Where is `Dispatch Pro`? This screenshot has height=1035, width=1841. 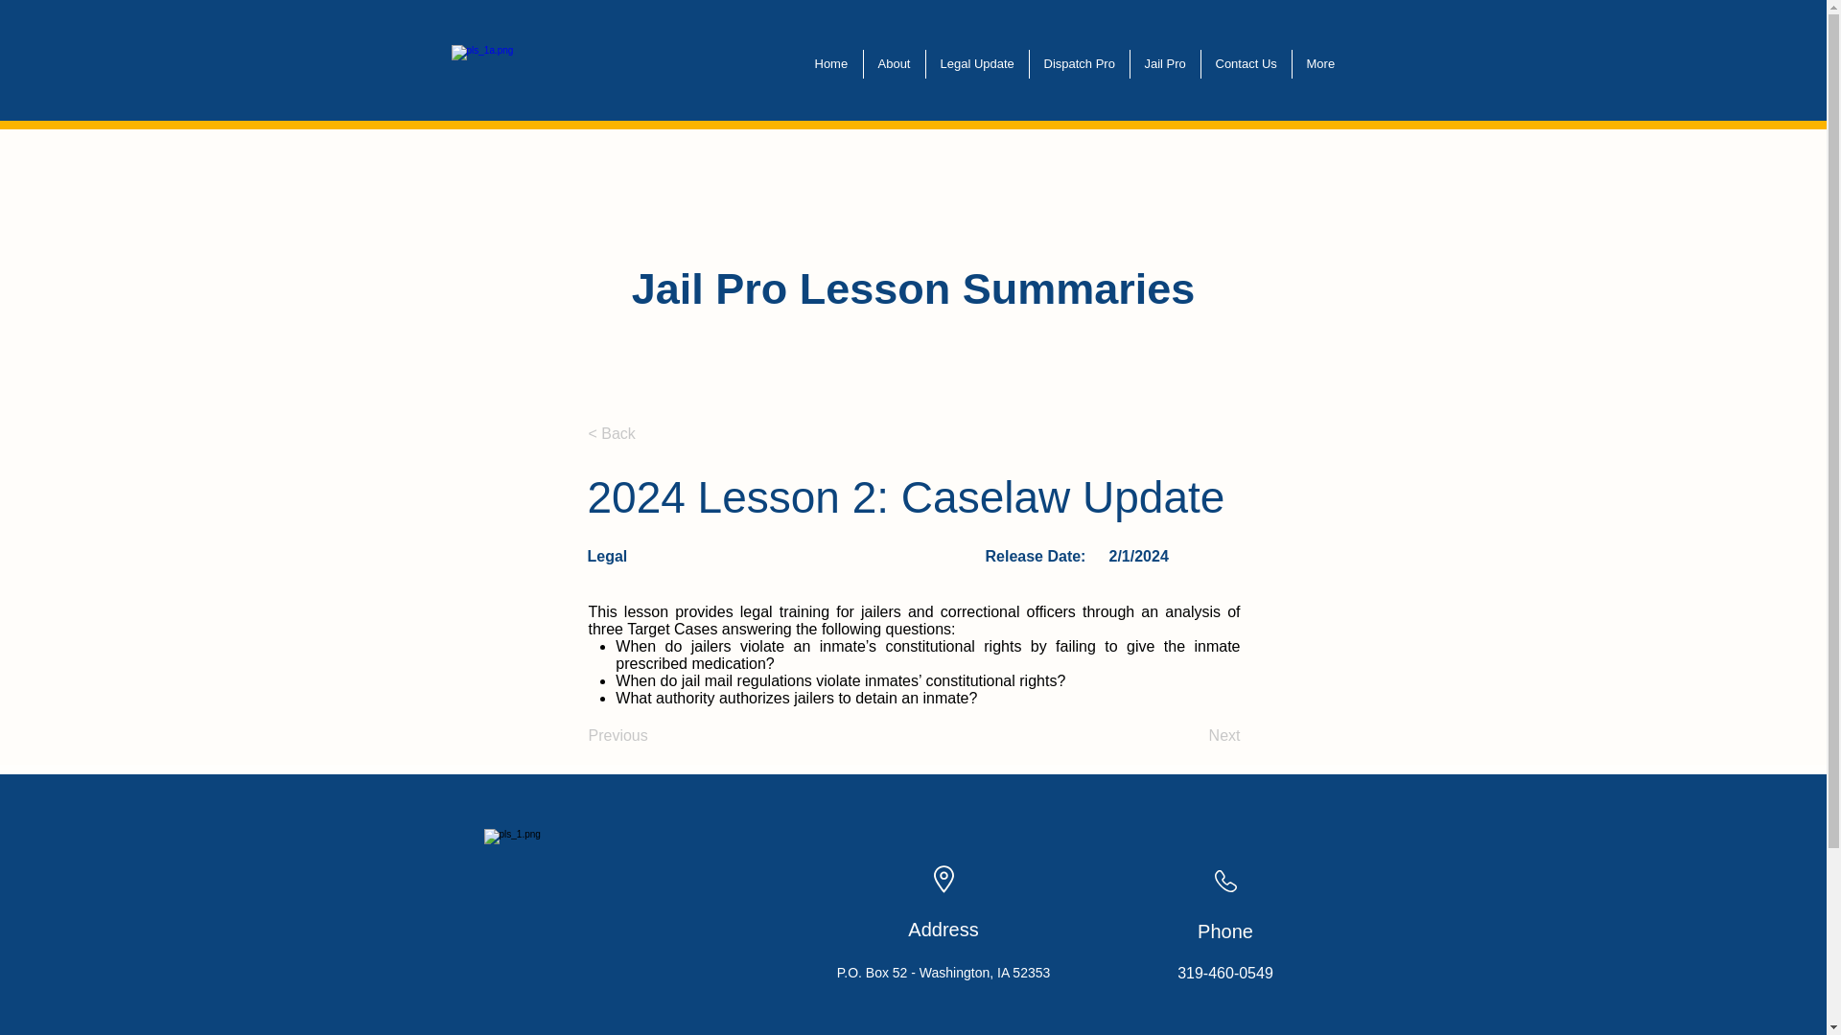 Dispatch Pro is located at coordinates (1080, 63).